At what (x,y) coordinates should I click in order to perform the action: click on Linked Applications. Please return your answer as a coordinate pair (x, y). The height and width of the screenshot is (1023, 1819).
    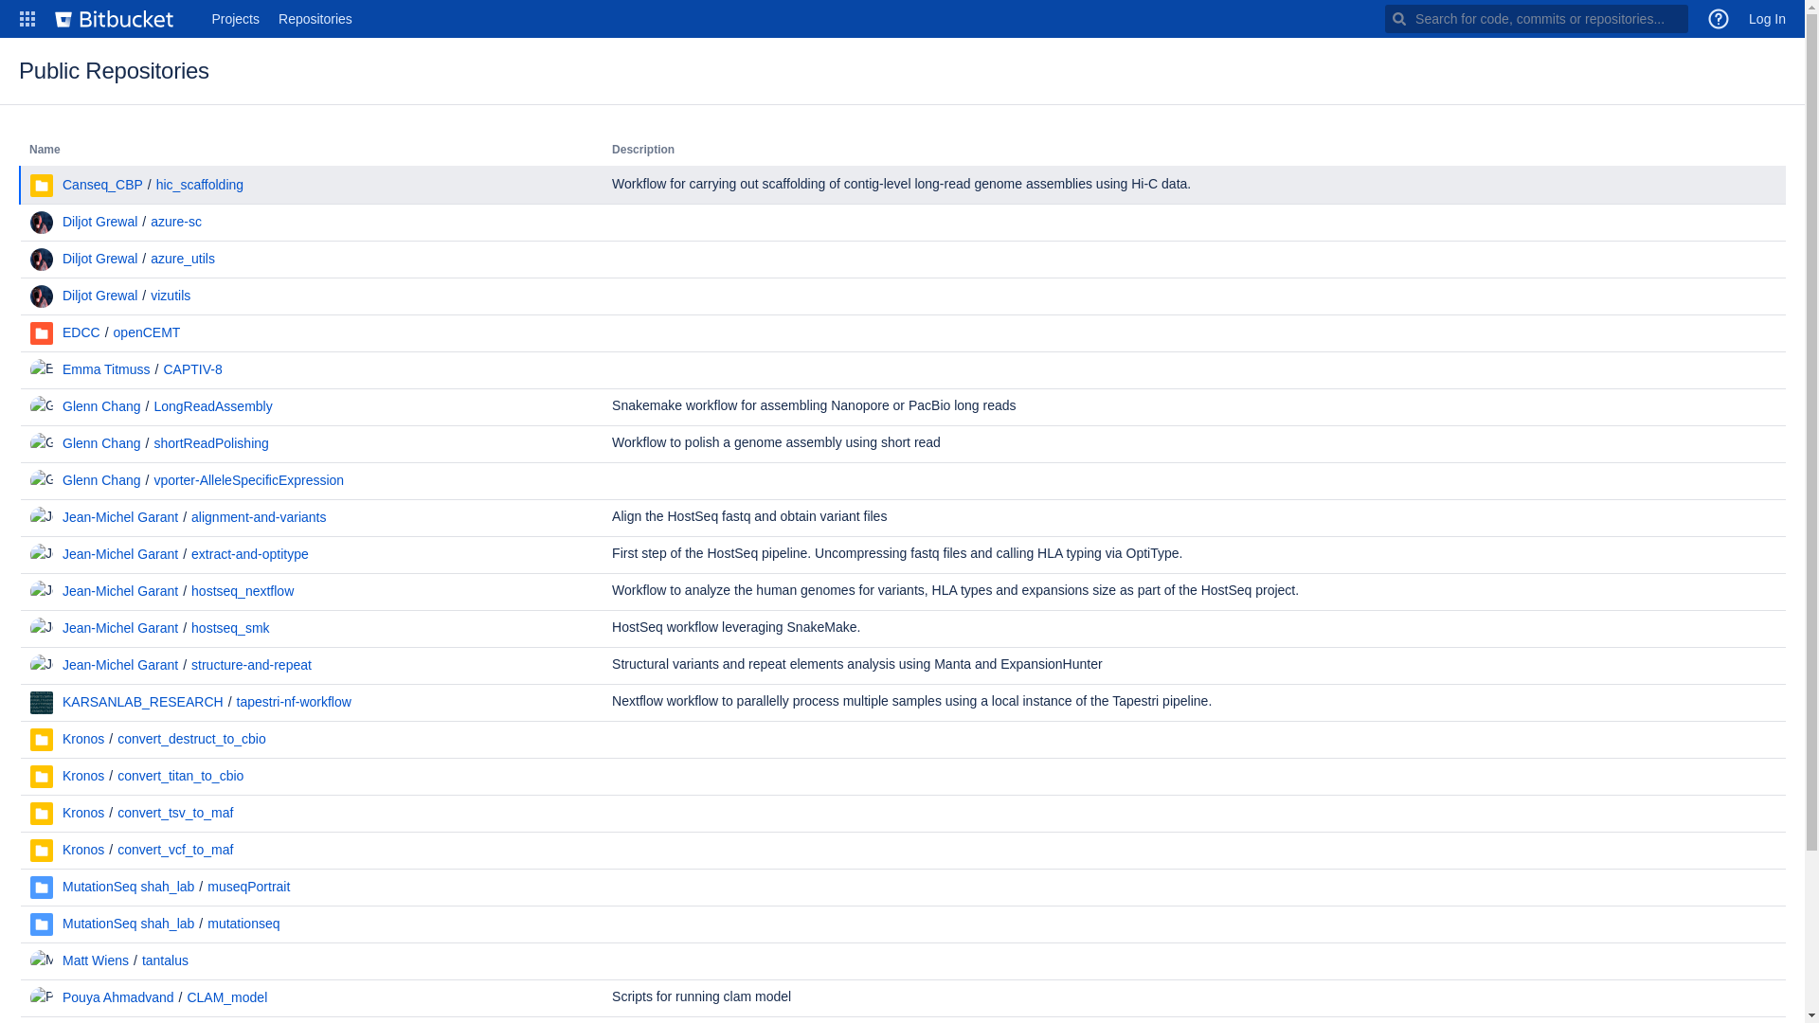
    Looking at the image, I should click on (27, 19).